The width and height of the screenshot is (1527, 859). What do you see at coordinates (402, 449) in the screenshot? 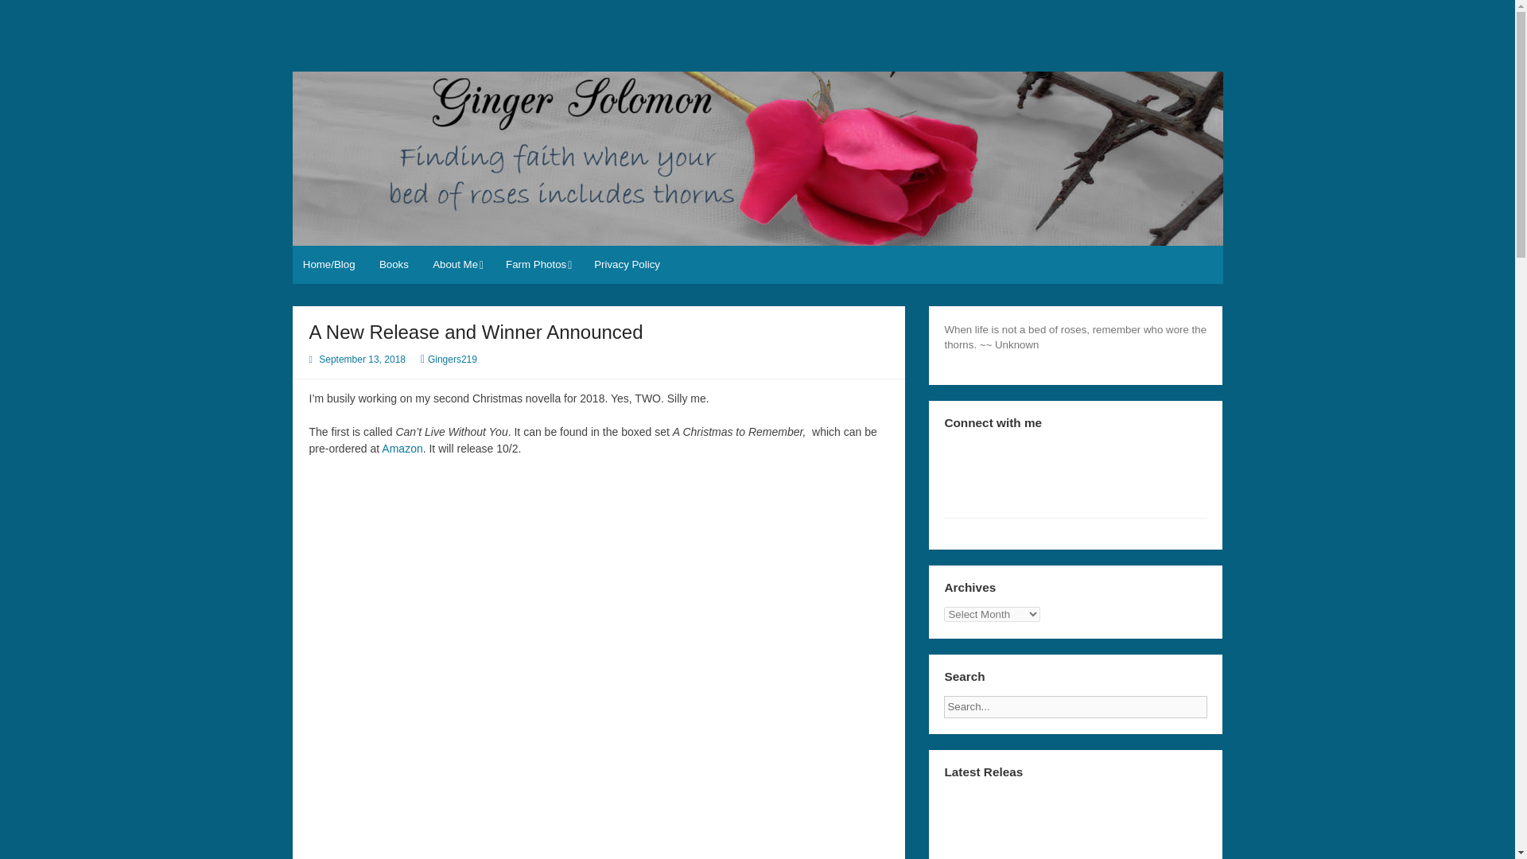
I see `Amazon` at bounding box center [402, 449].